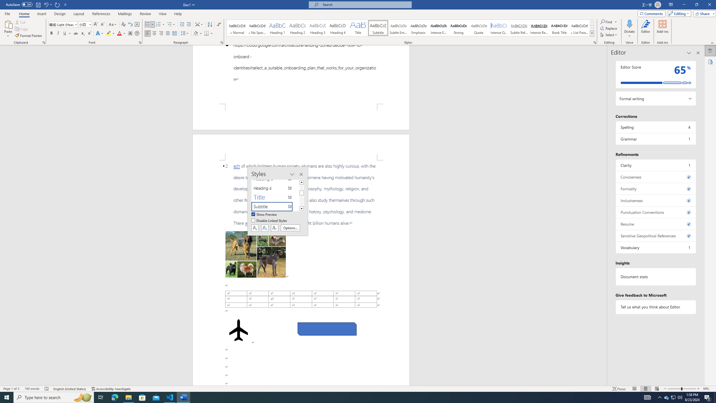 Image resolution: width=716 pixels, height=403 pixels. Describe the element at coordinates (198, 34) in the screenshot. I see `Shading` at that location.